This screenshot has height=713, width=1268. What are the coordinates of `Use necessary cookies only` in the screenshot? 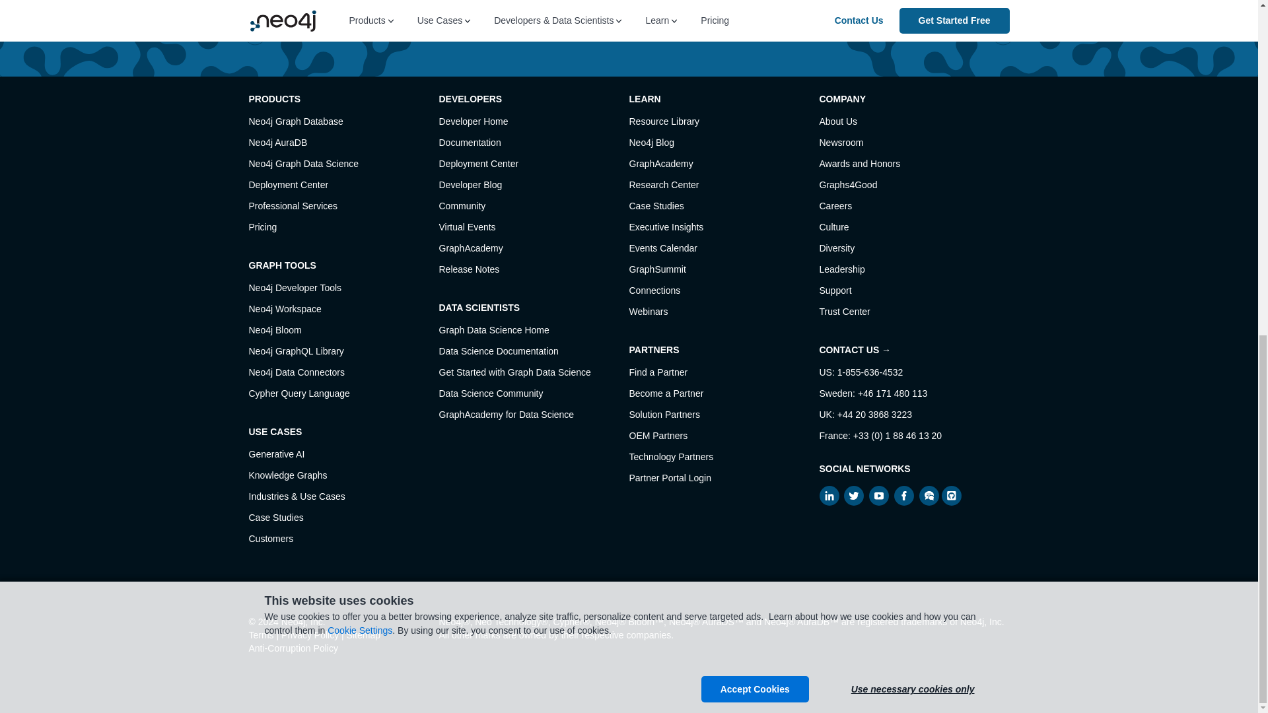 It's located at (913, 57).